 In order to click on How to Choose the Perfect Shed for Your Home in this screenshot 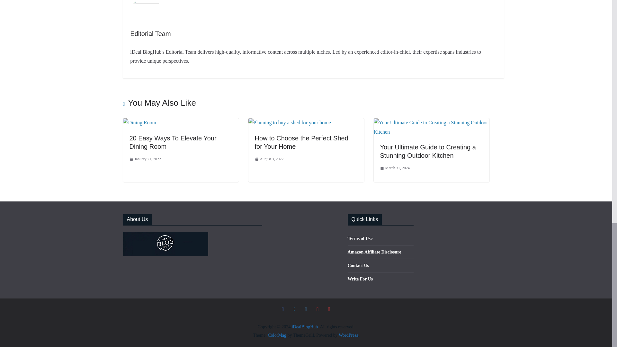, I will do `click(289, 122)`.